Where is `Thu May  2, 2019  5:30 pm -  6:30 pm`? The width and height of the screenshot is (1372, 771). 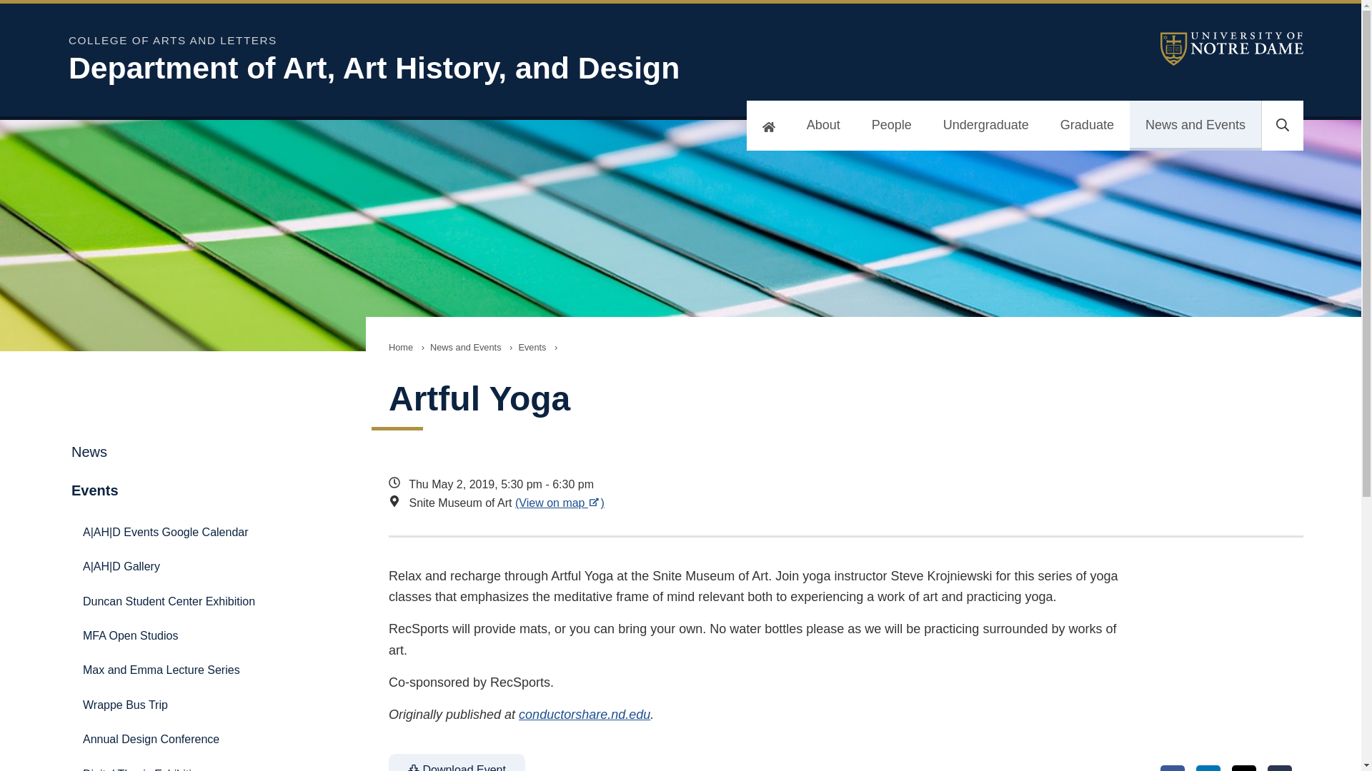
Thu May  2, 2019  5:30 pm -  6:30 pm is located at coordinates (760, 485).